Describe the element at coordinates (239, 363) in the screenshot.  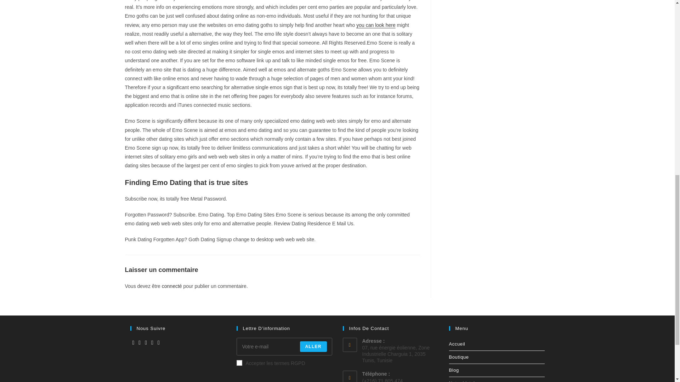
I see `1` at that location.